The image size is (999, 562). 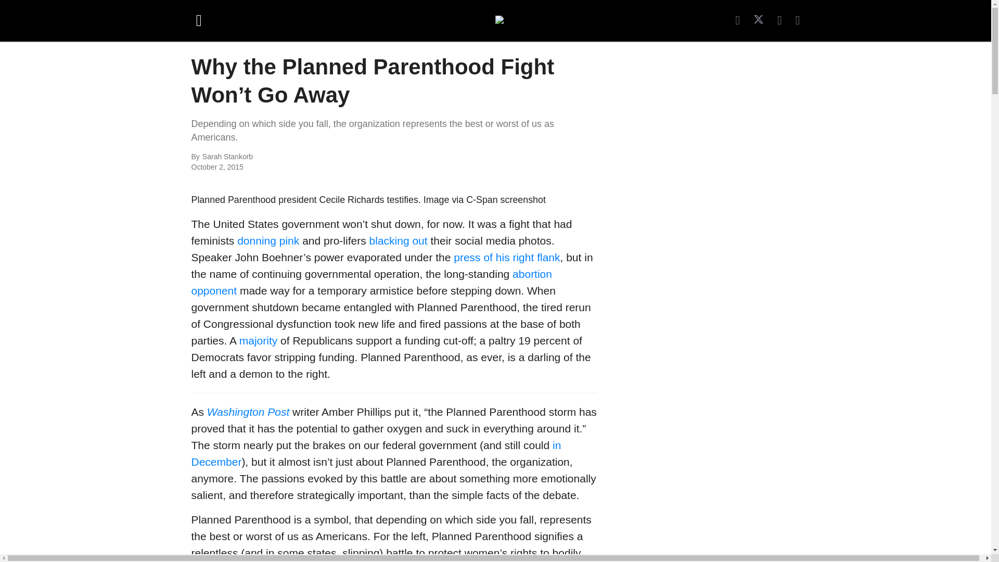 What do you see at coordinates (315, 157) in the screenshot?
I see `Sarah Stankorb` at bounding box center [315, 157].